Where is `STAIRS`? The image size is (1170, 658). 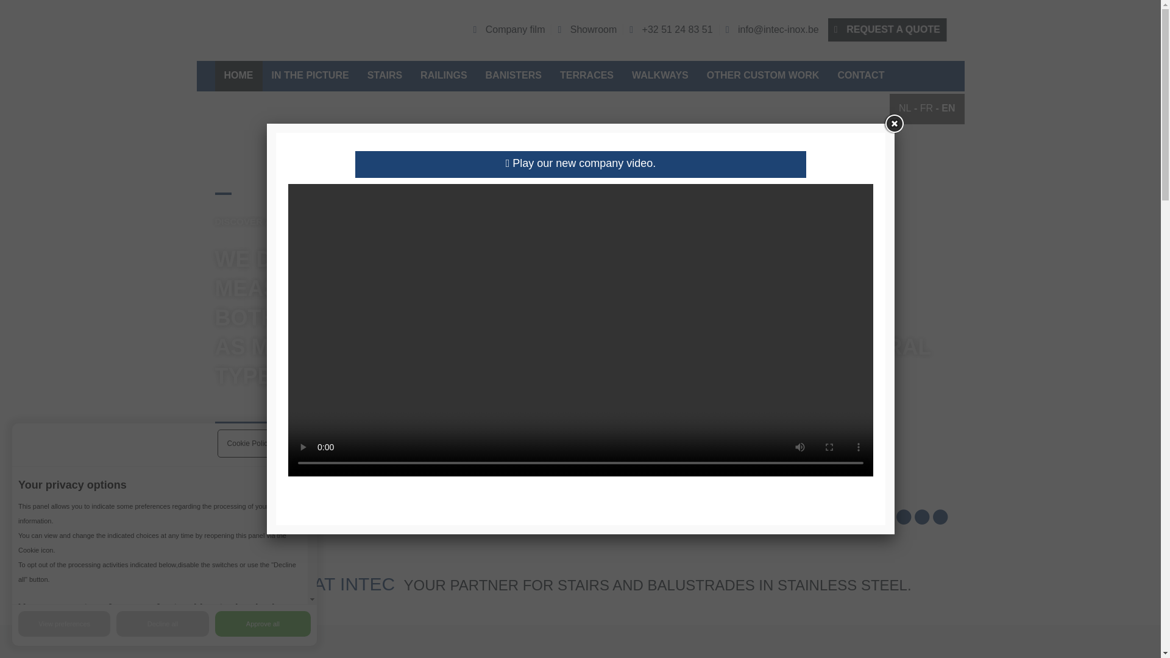 STAIRS is located at coordinates (385, 76).